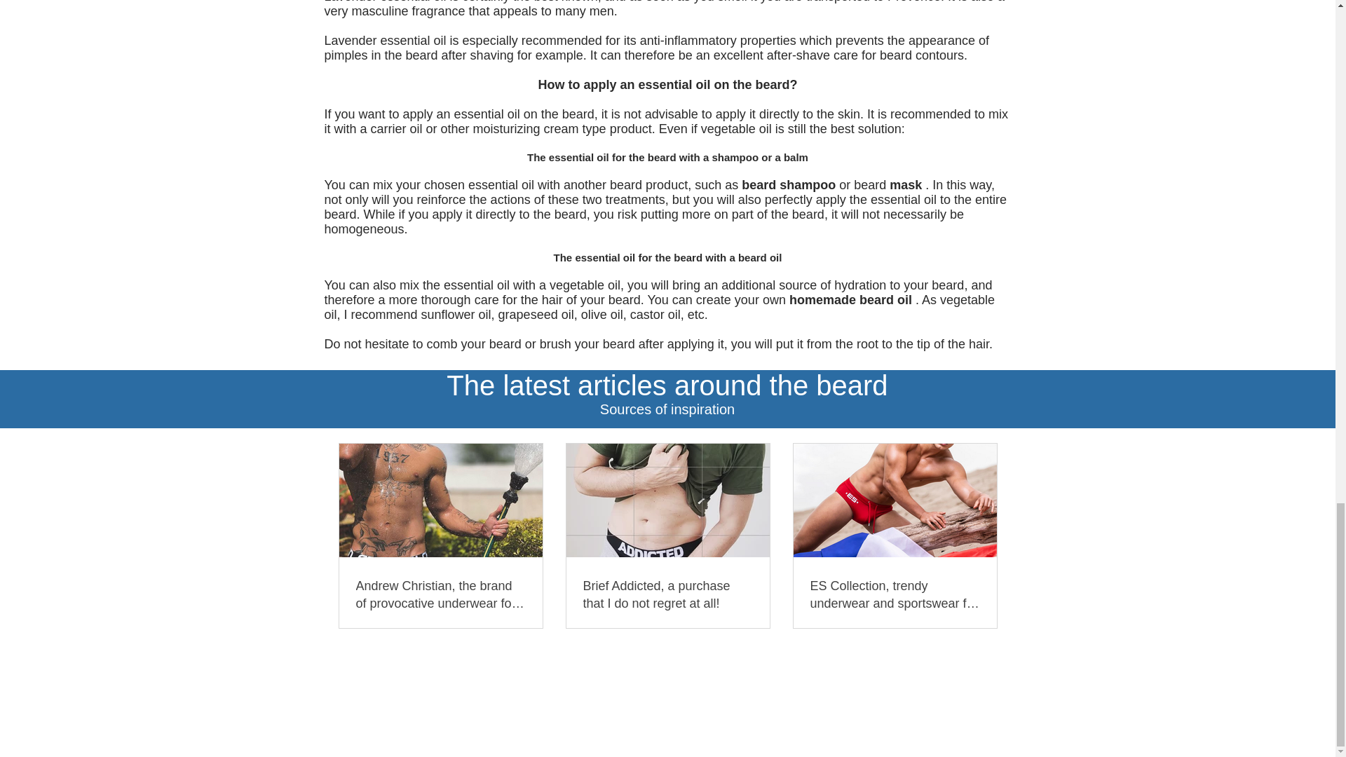  What do you see at coordinates (686, 667) in the screenshot?
I see `blog - Beard blog` at bounding box center [686, 667].